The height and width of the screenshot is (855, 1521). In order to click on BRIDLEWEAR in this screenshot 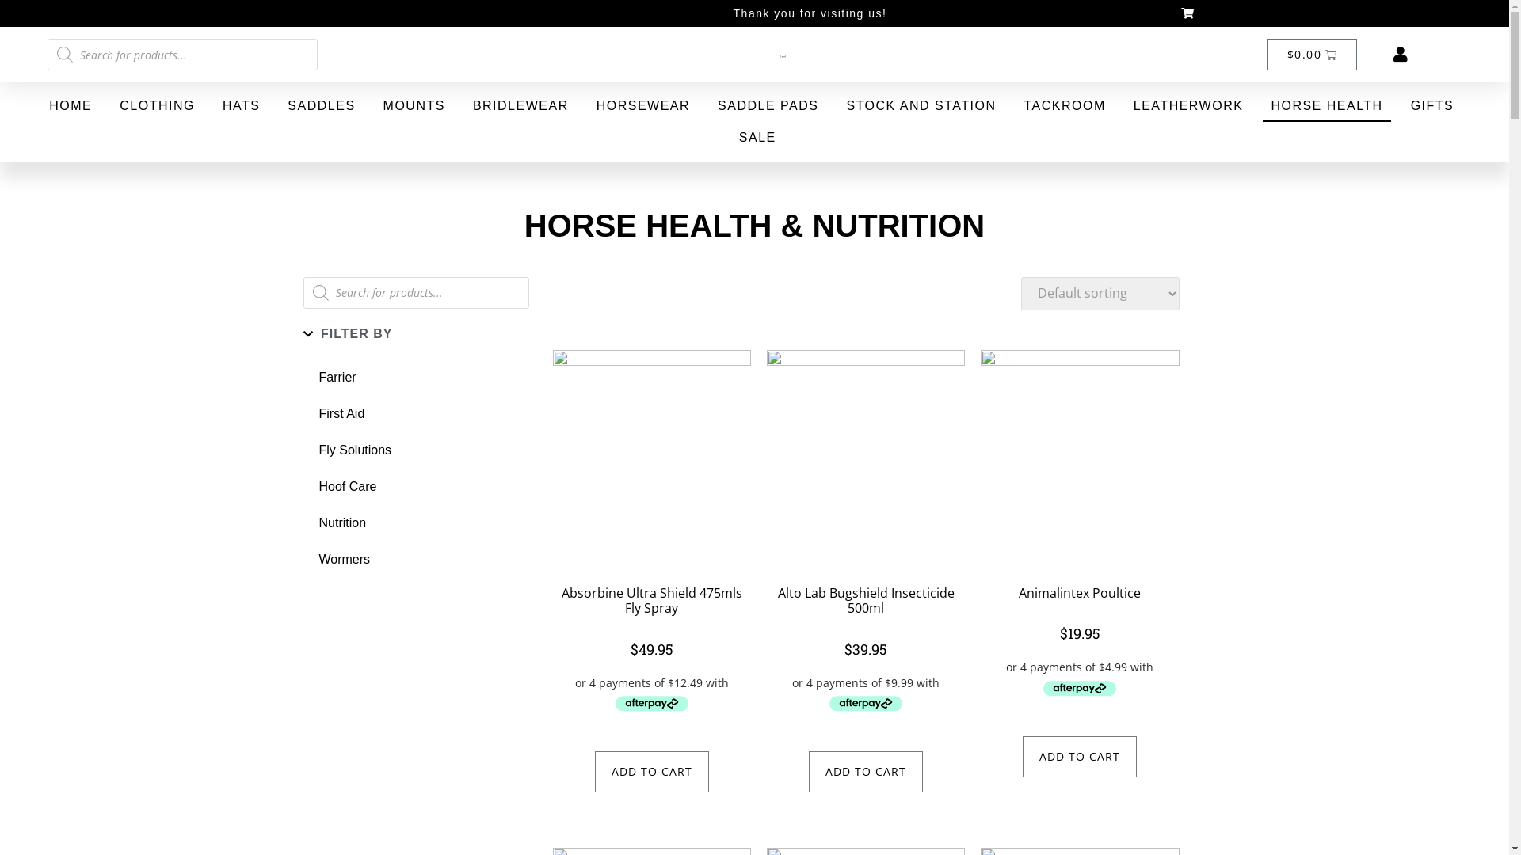, I will do `click(521, 106)`.